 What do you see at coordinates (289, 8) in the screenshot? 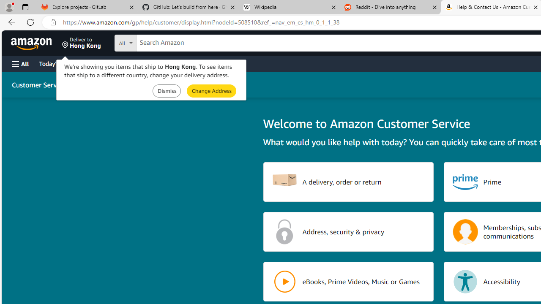
I see `Wikipedia` at bounding box center [289, 8].